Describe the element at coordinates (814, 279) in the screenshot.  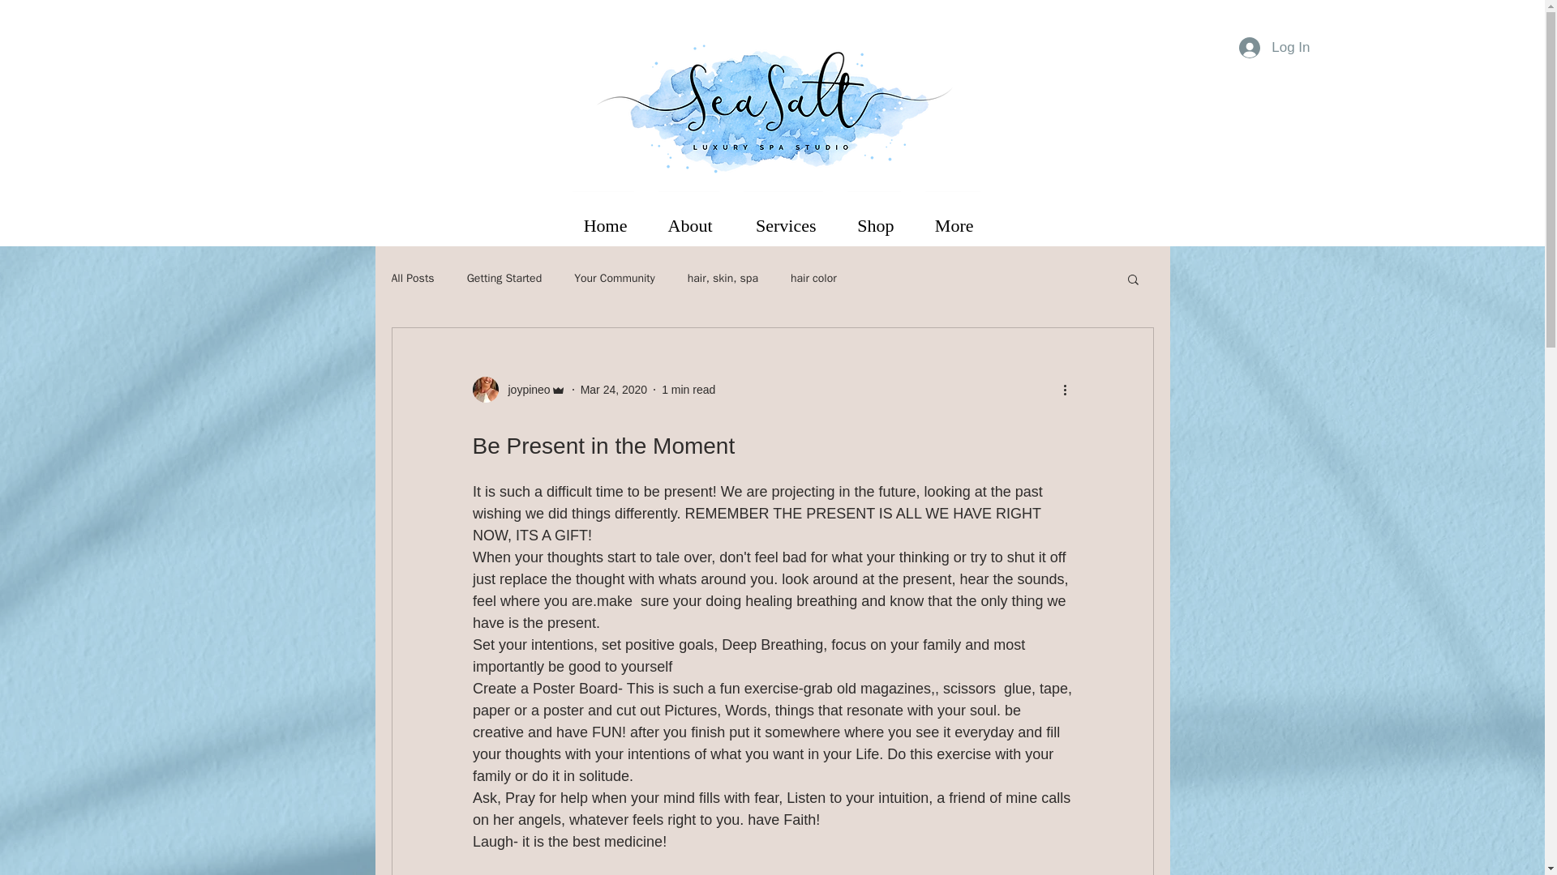
I see `hair color` at that location.